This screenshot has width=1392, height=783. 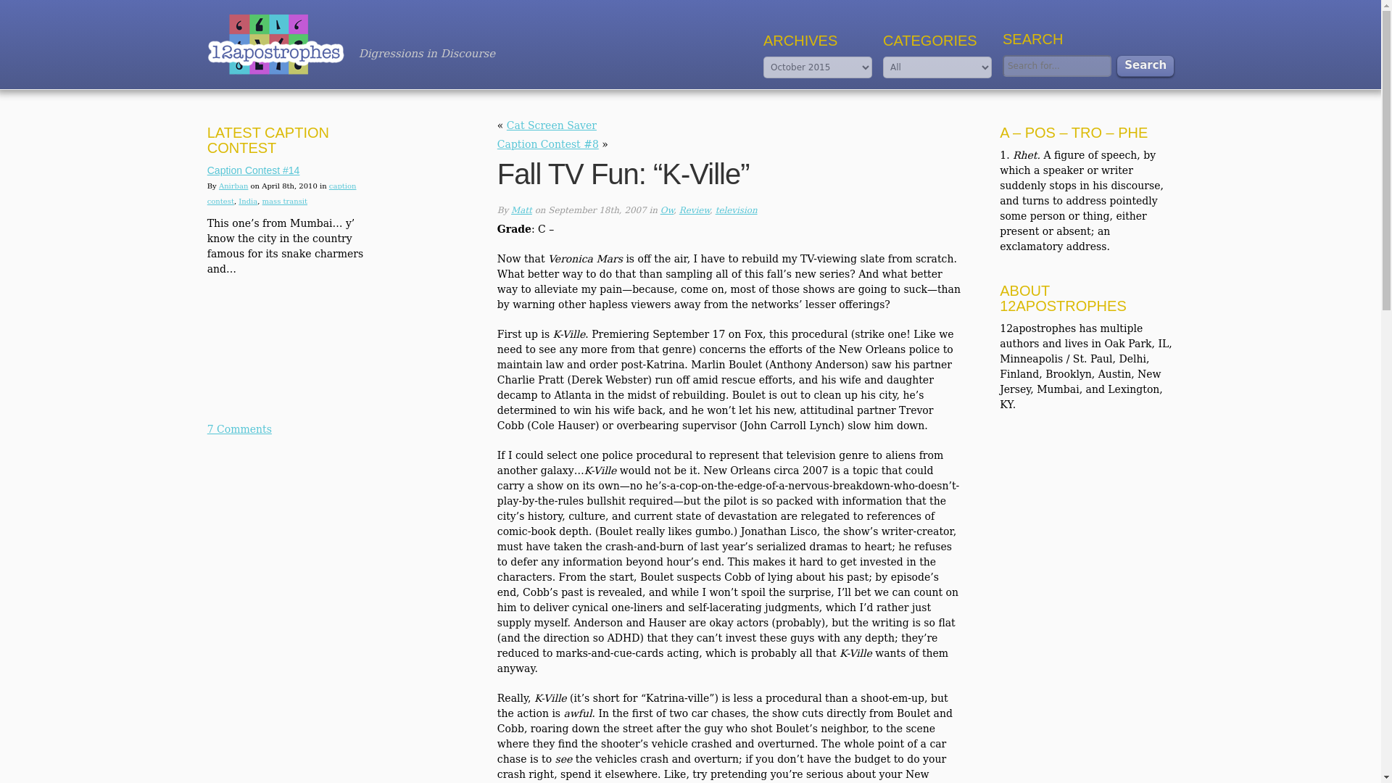 What do you see at coordinates (233, 186) in the screenshot?
I see `Anirban` at bounding box center [233, 186].